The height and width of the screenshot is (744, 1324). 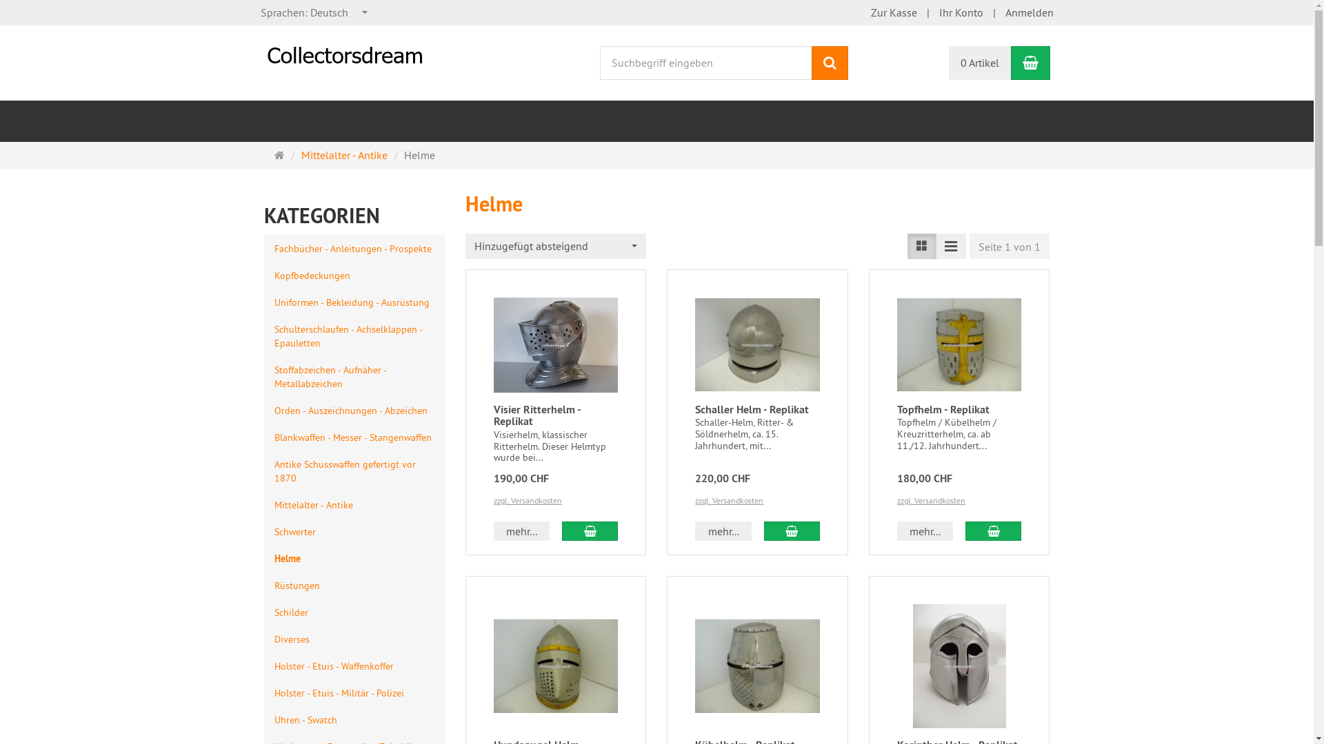 What do you see at coordinates (343, 155) in the screenshot?
I see `Mittelalter - Antike` at bounding box center [343, 155].